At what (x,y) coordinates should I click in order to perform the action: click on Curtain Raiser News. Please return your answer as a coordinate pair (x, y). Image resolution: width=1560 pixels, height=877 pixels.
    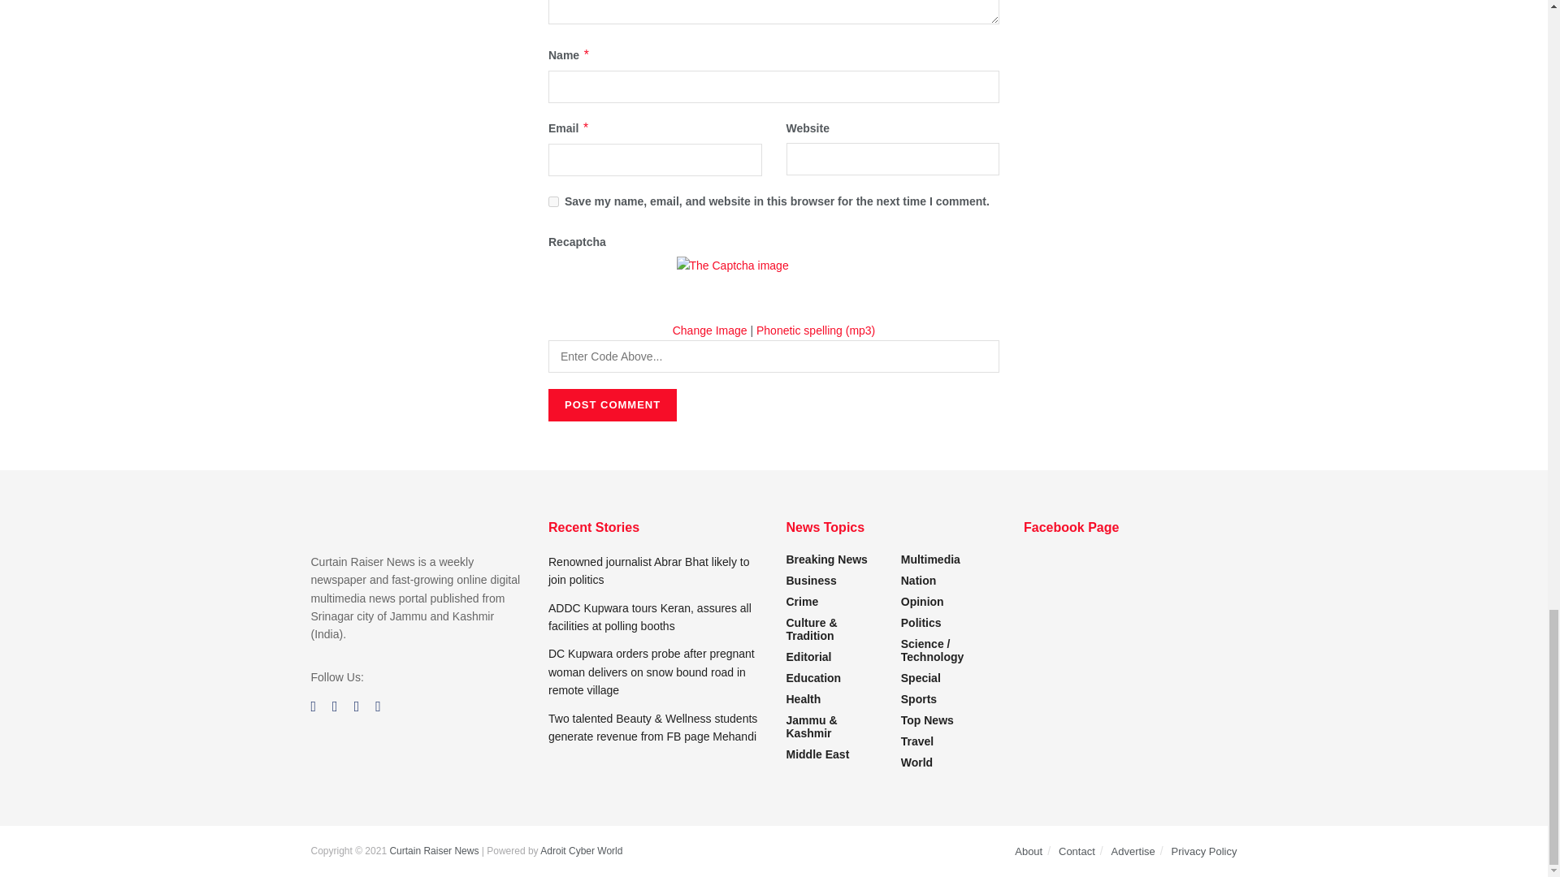
    Looking at the image, I should click on (434, 851).